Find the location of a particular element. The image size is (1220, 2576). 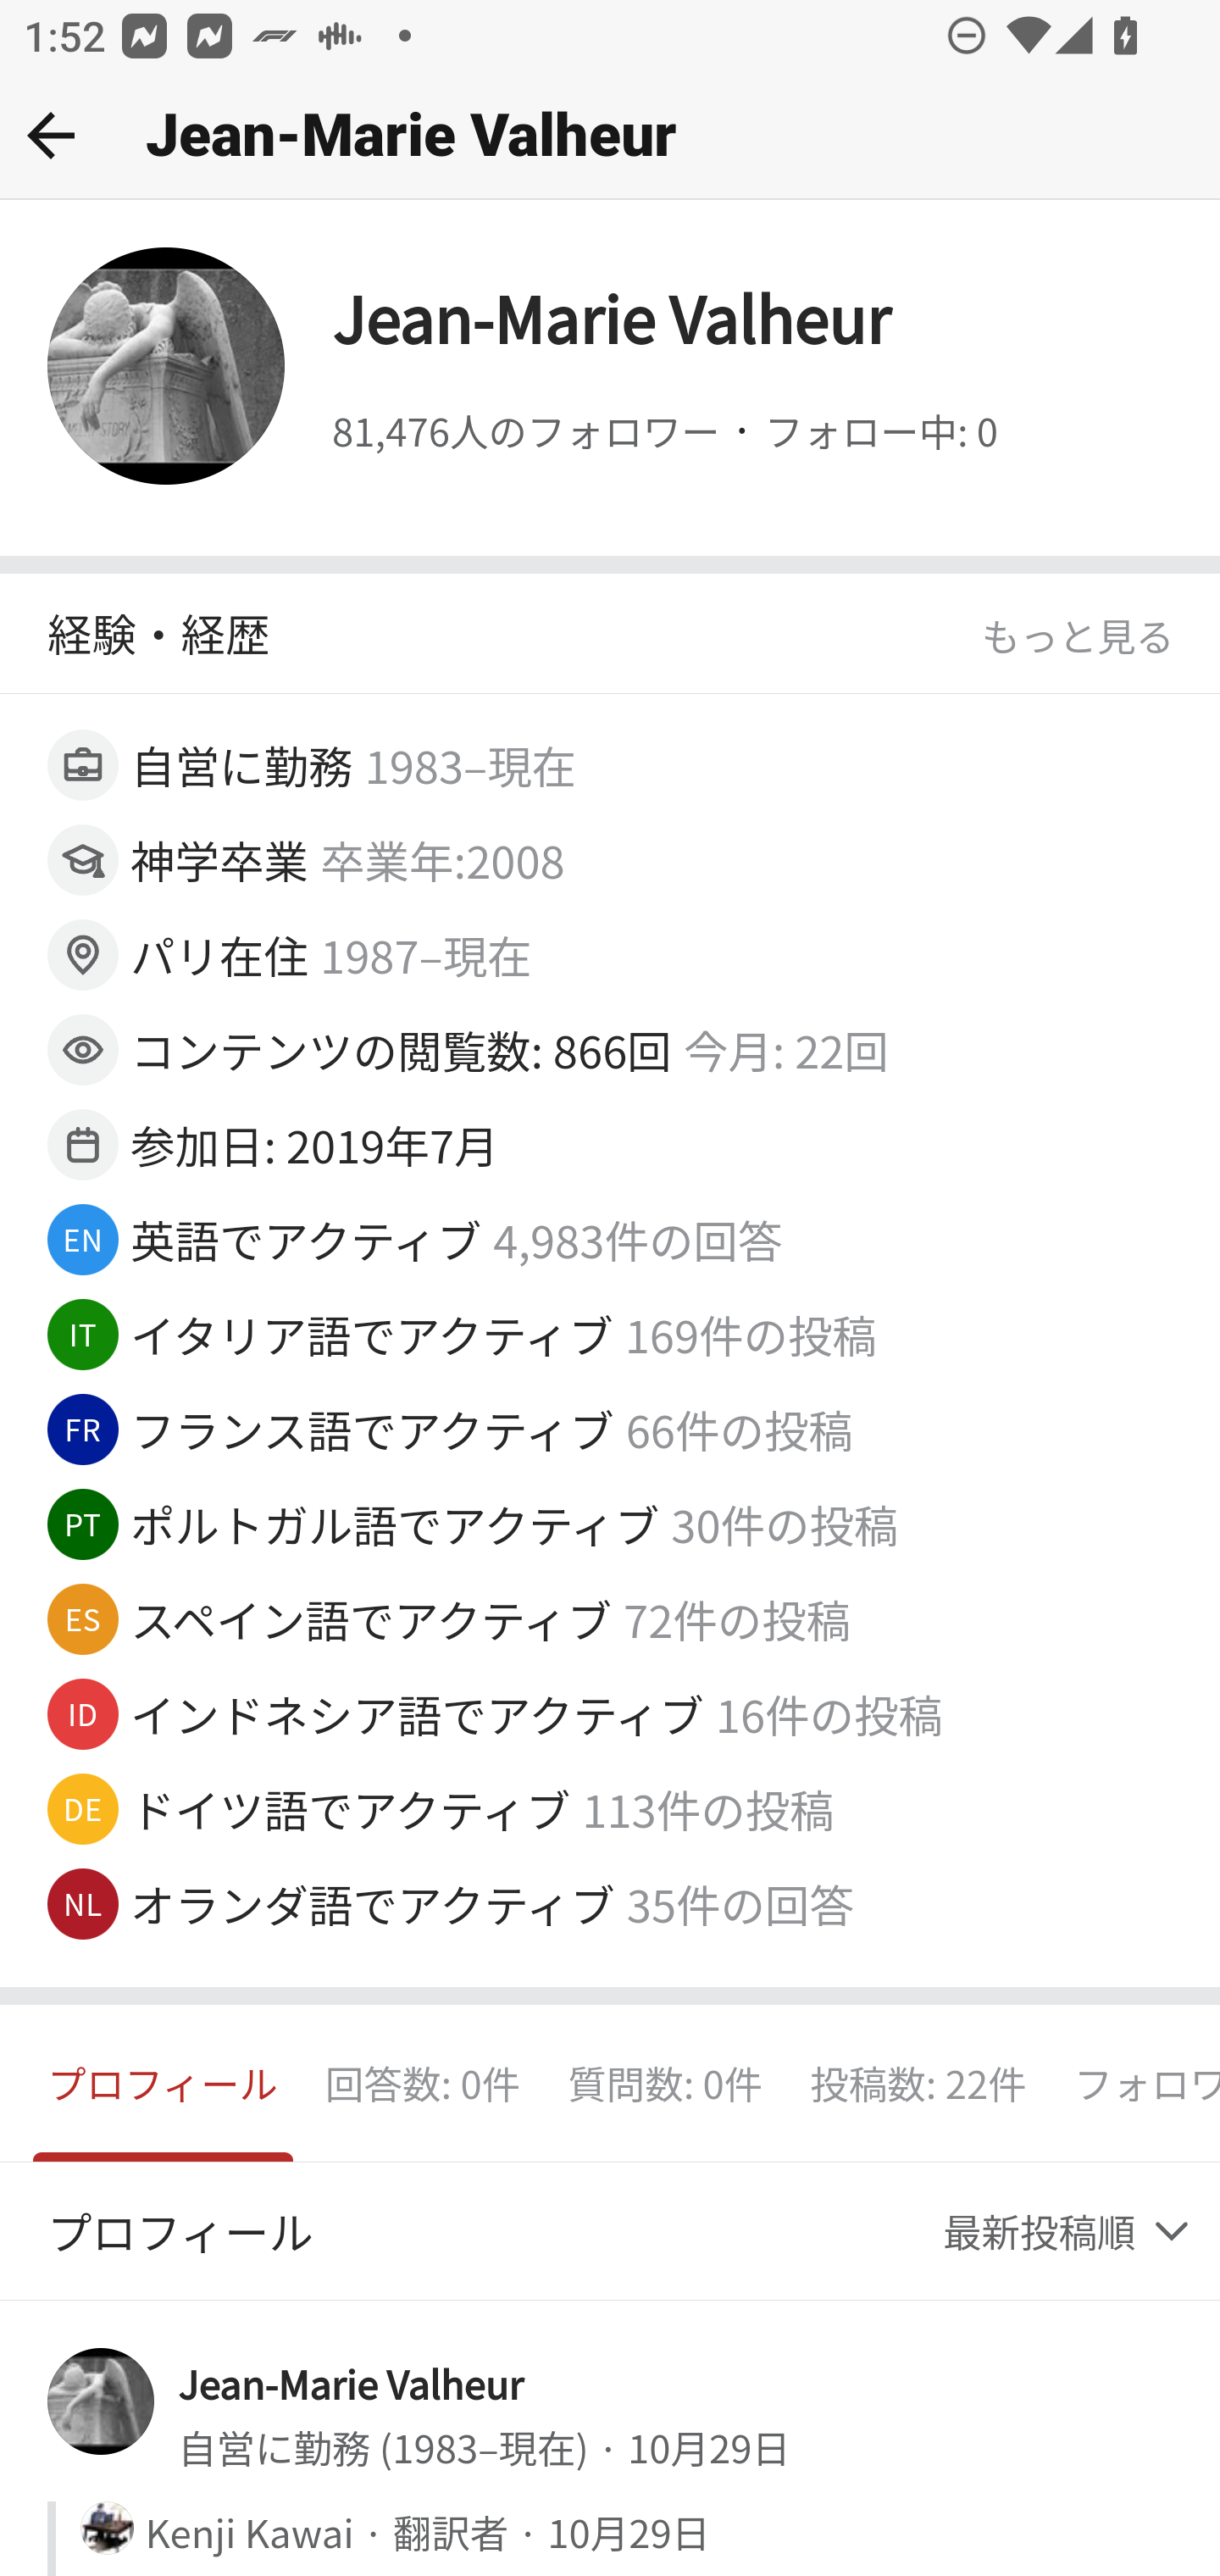

フォロー中: 0 is located at coordinates (879, 431).